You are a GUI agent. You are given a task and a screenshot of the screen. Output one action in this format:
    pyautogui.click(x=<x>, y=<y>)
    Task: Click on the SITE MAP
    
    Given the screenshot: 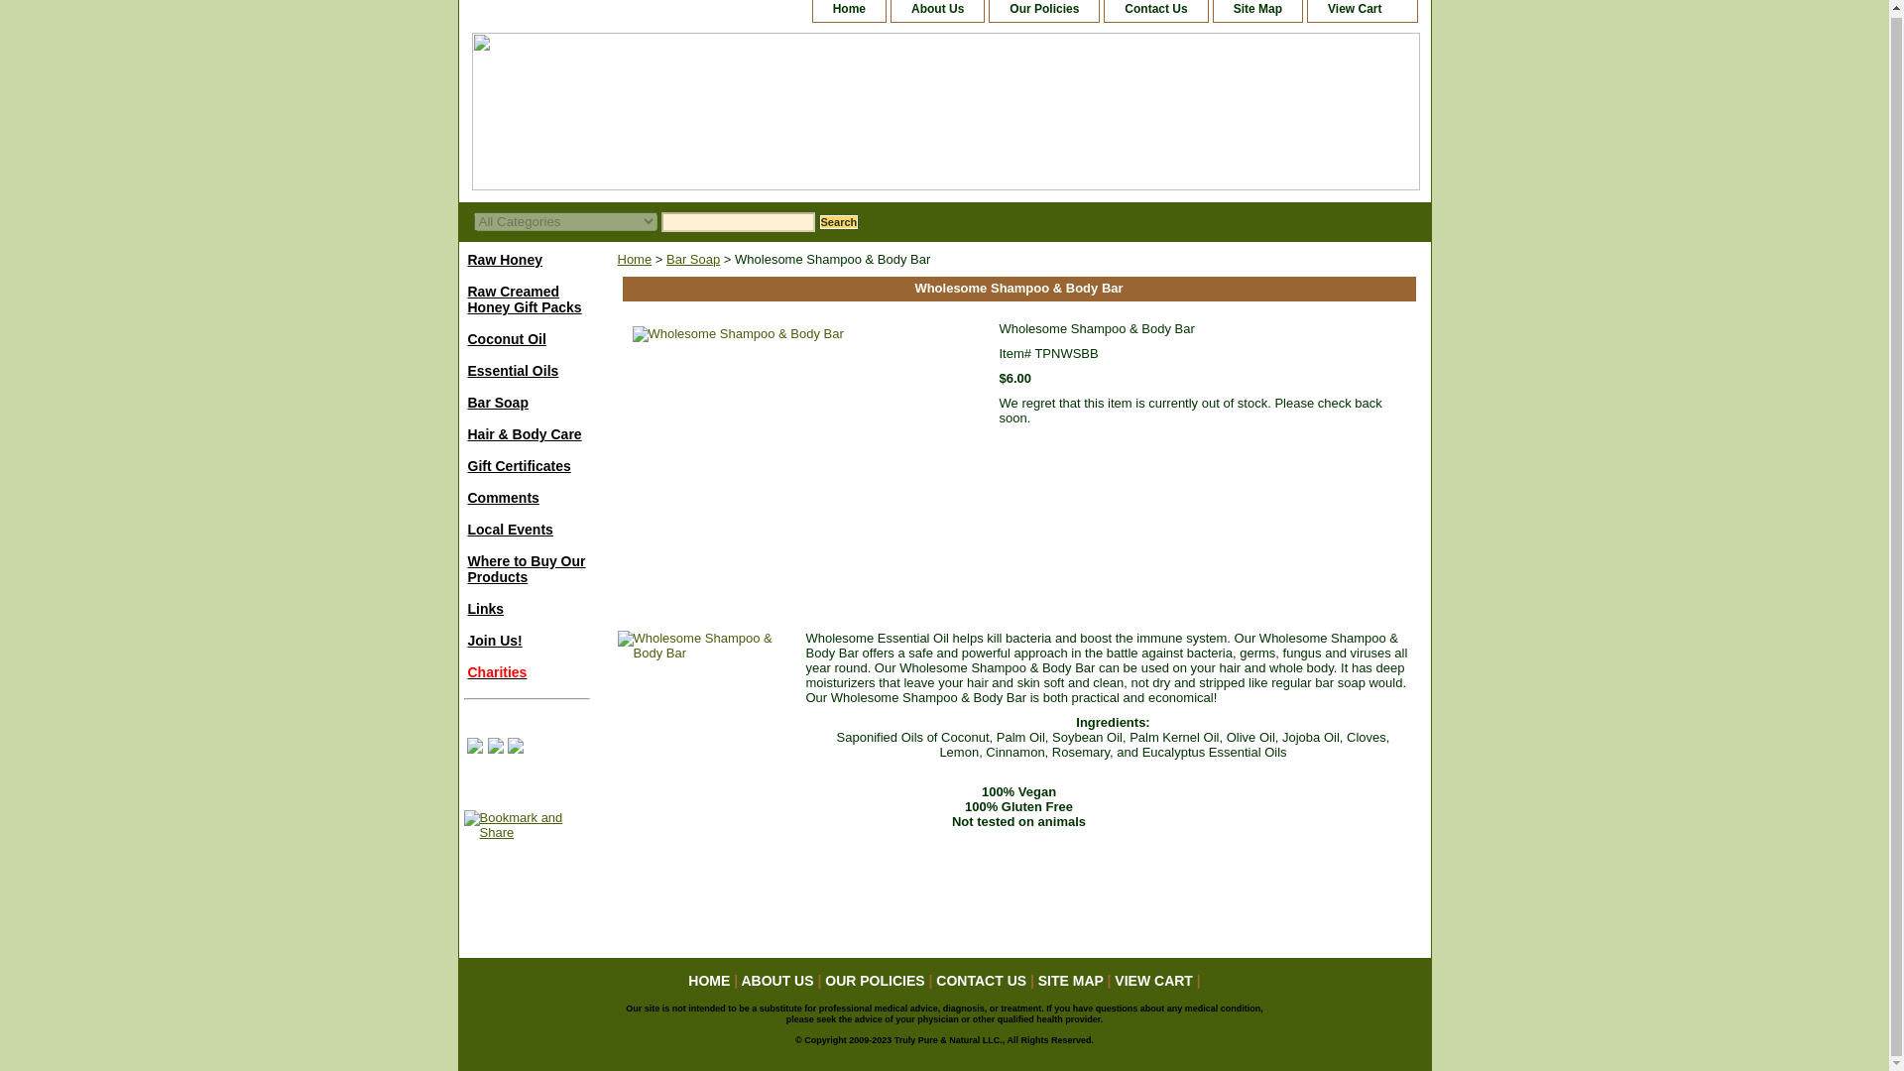 What is the action you would take?
    pyautogui.click(x=1071, y=980)
    